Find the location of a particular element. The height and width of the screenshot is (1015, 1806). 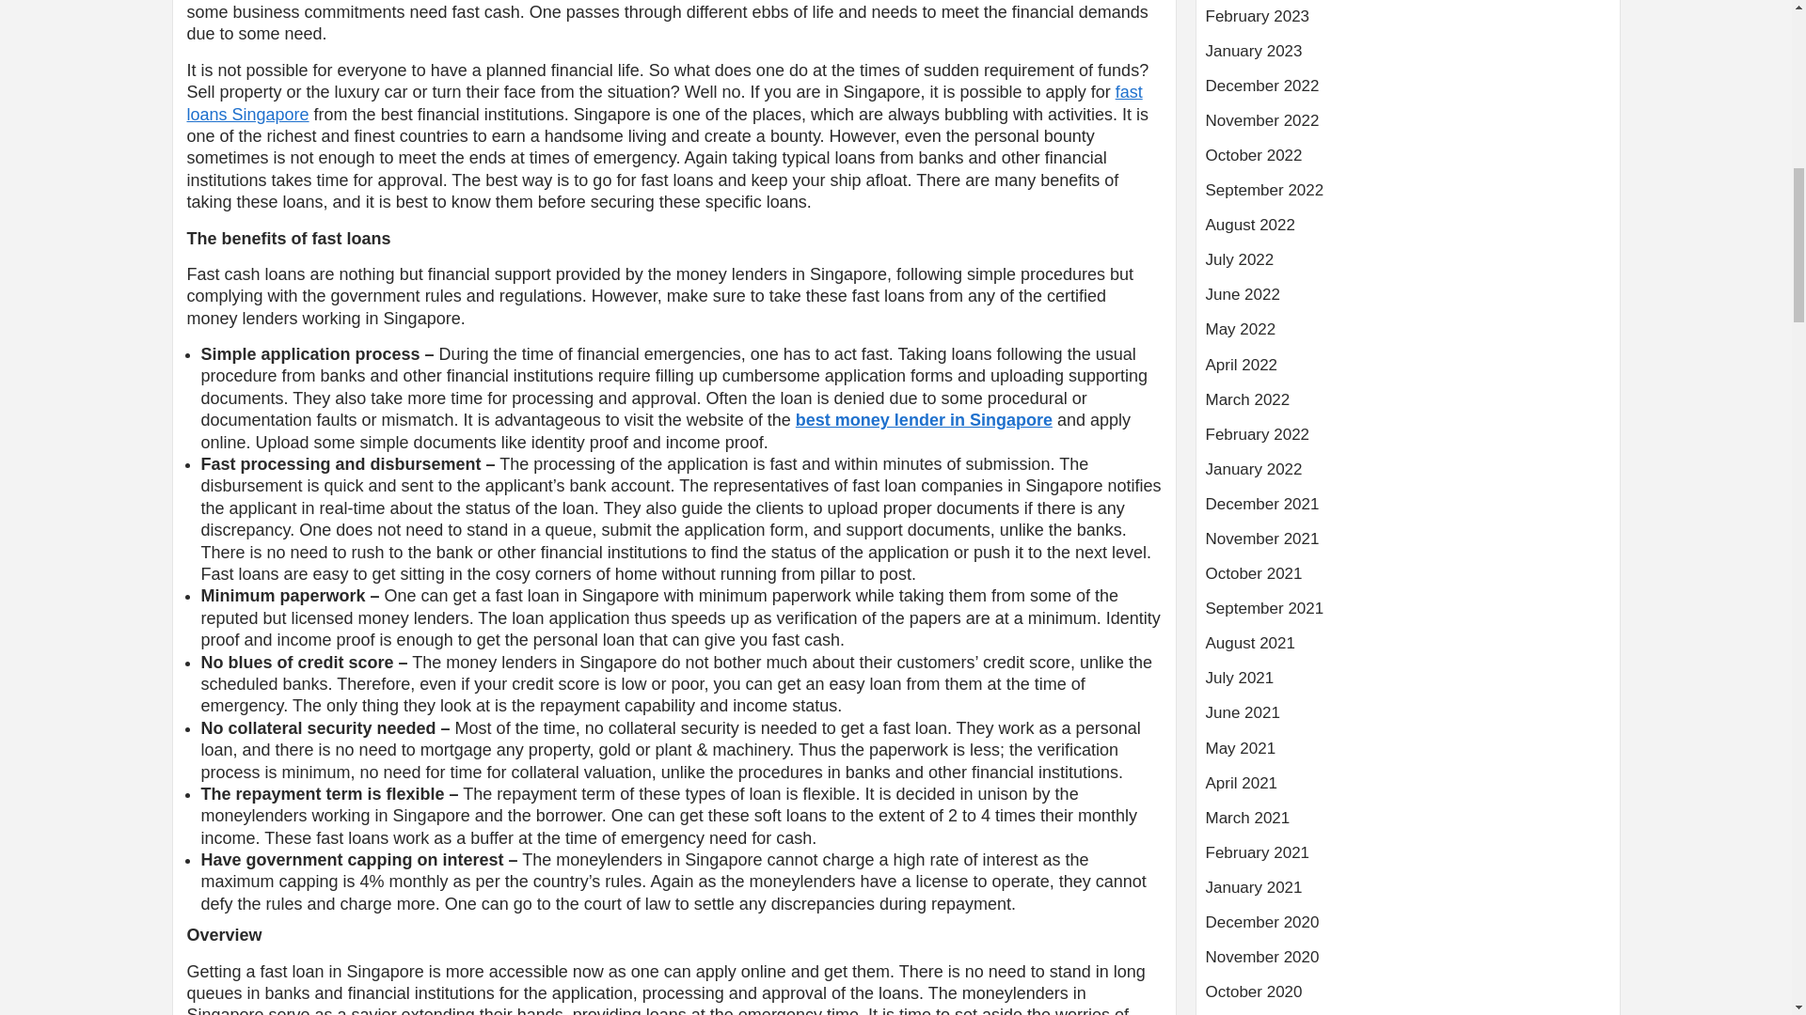

March 2023 is located at coordinates (1408, 3).